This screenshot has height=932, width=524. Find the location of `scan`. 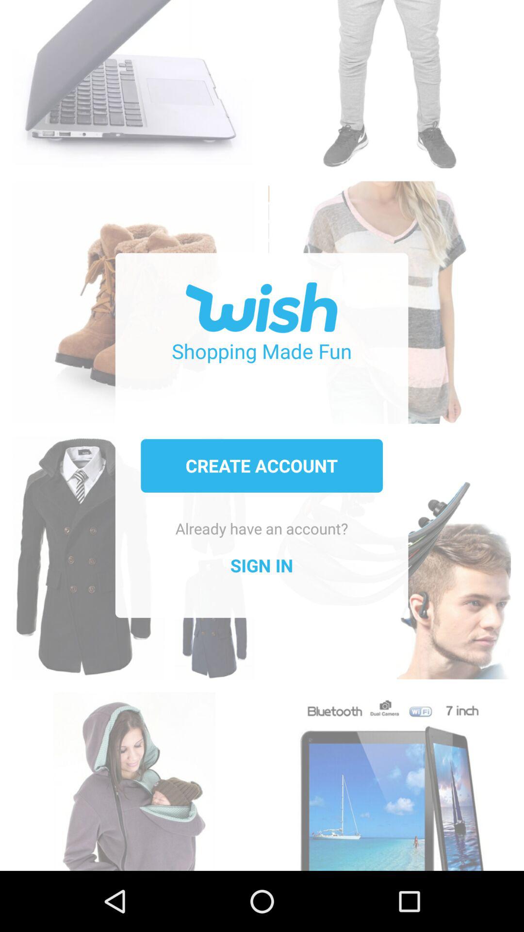

scan is located at coordinates (389, 776).